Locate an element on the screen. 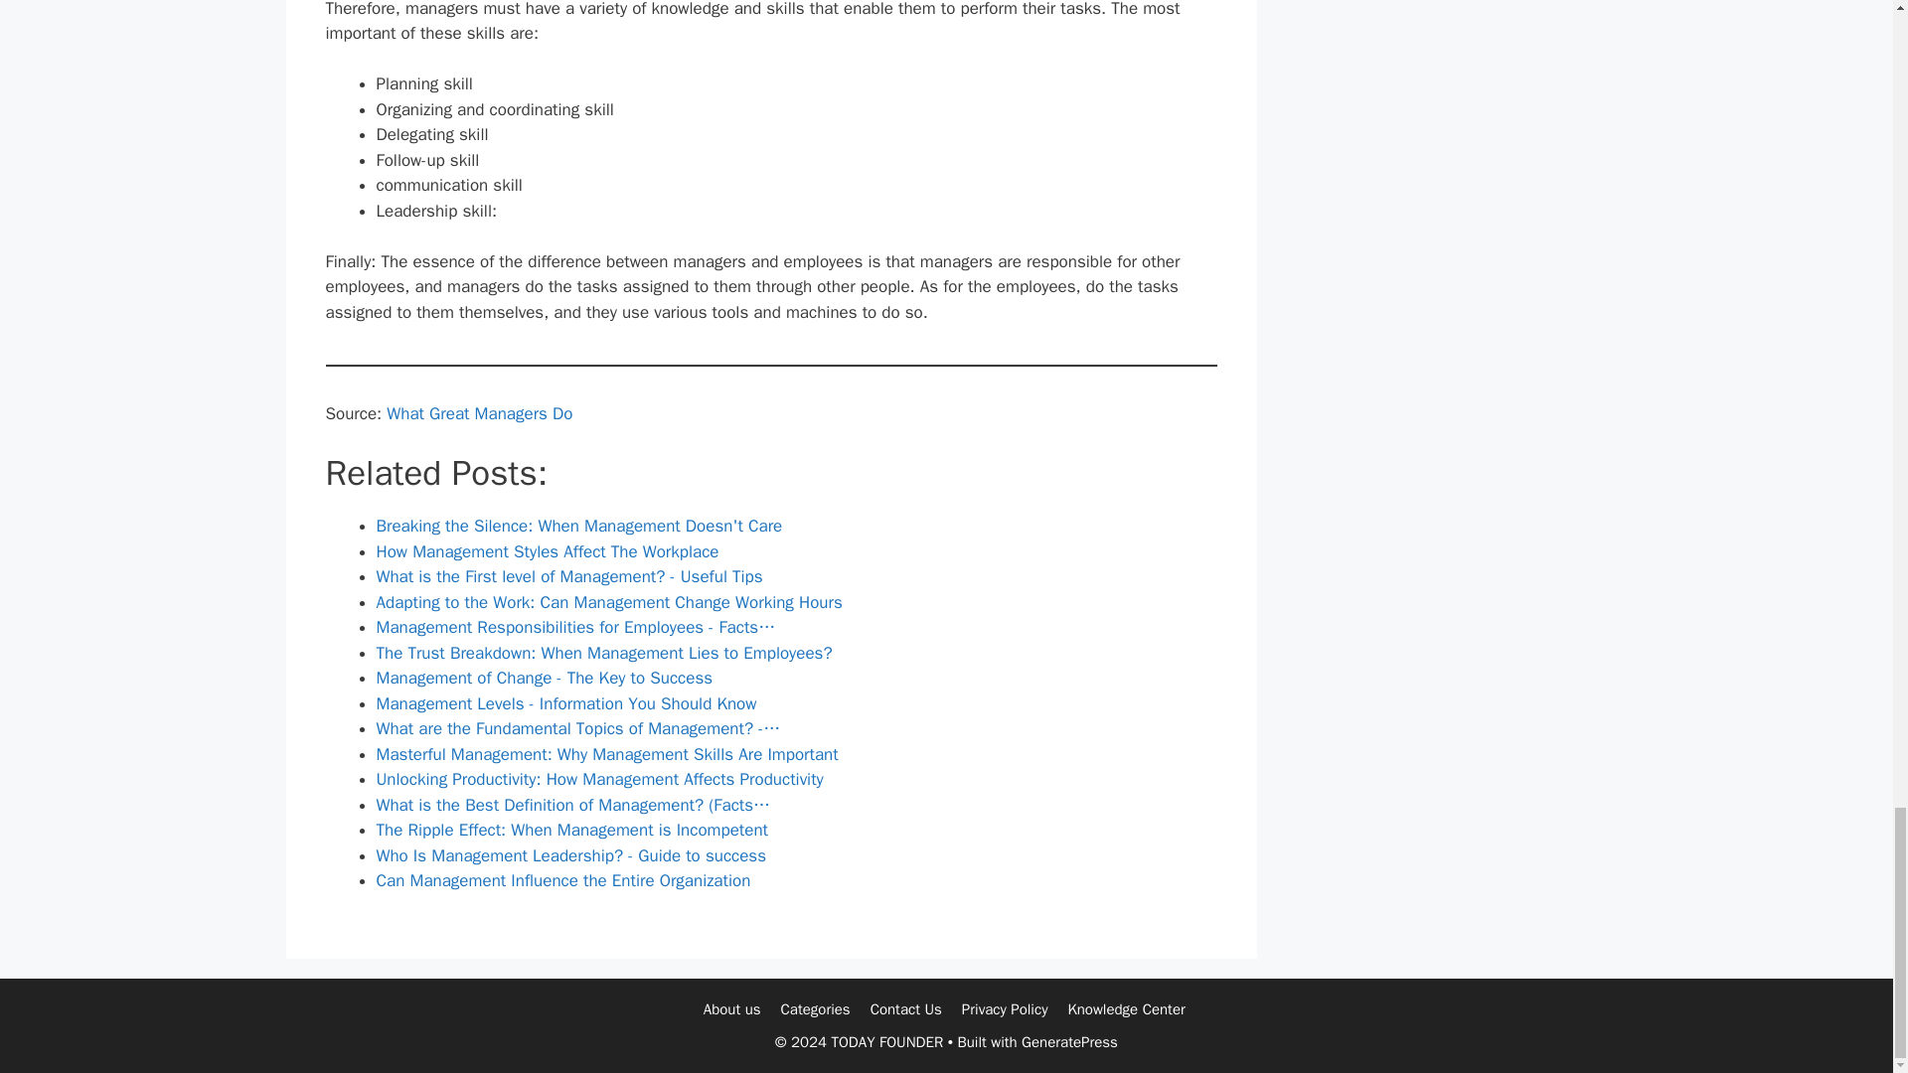 This screenshot has width=1908, height=1073. Can Management Influence the Entire Organization is located at coordinates (562, 880).